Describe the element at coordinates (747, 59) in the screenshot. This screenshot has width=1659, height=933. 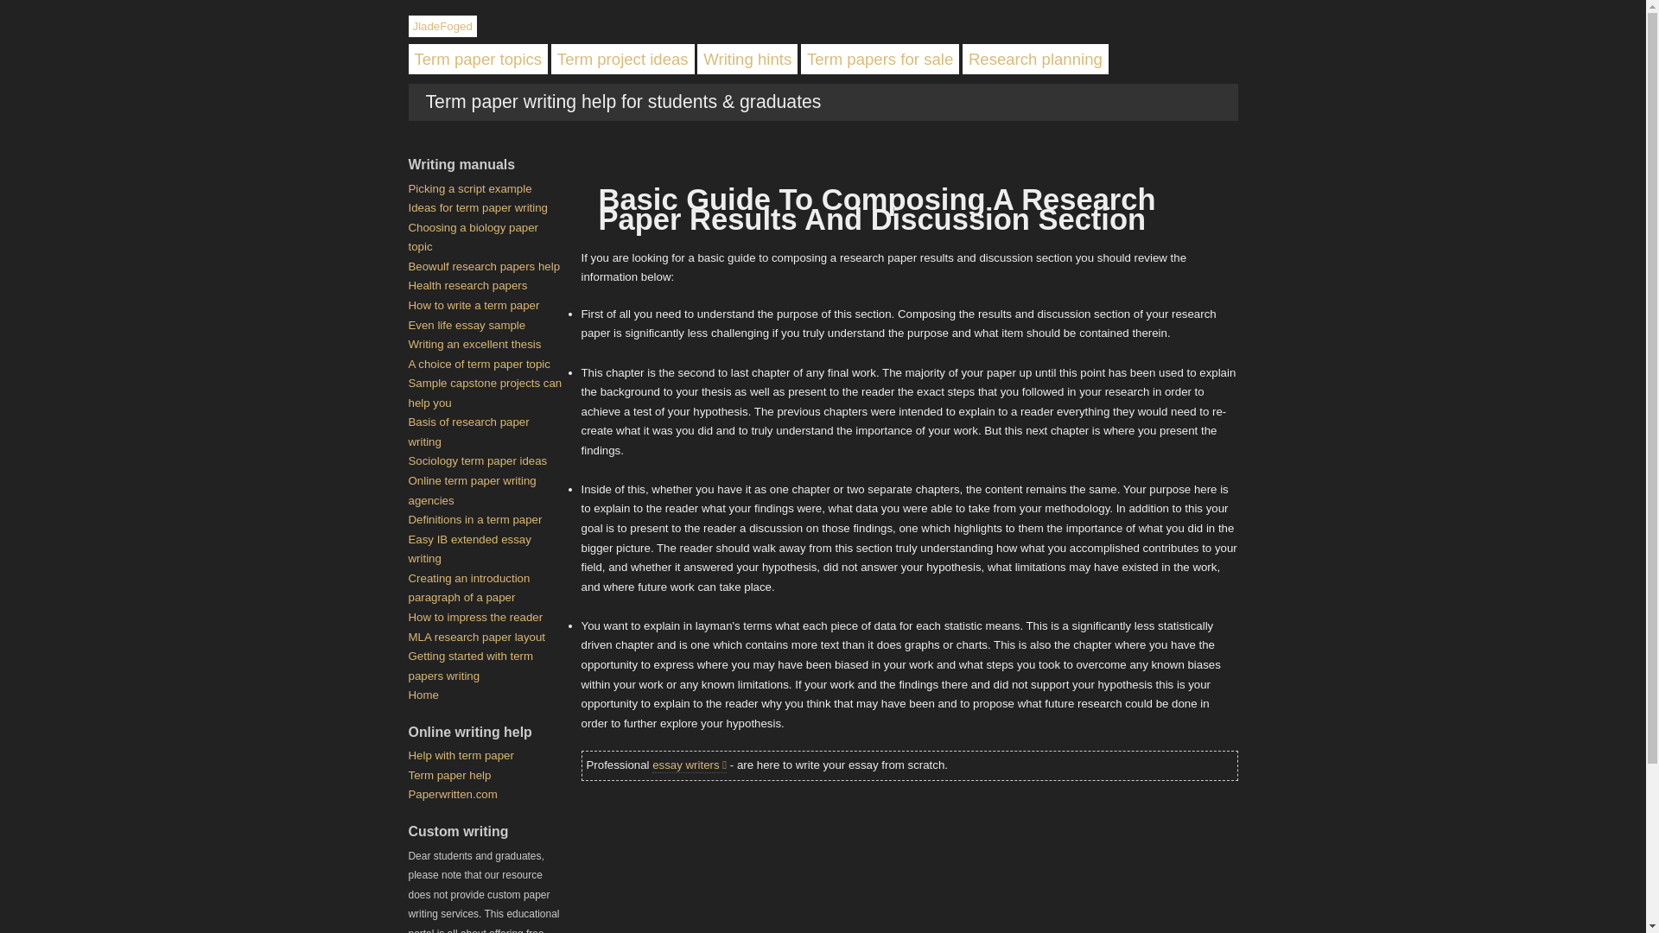
I see `Writing hints` at that location.